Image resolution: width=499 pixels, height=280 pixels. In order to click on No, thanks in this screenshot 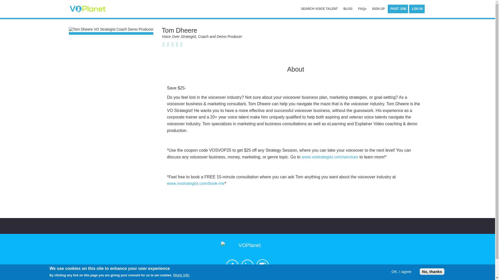, I will do `click(432, 271)`.